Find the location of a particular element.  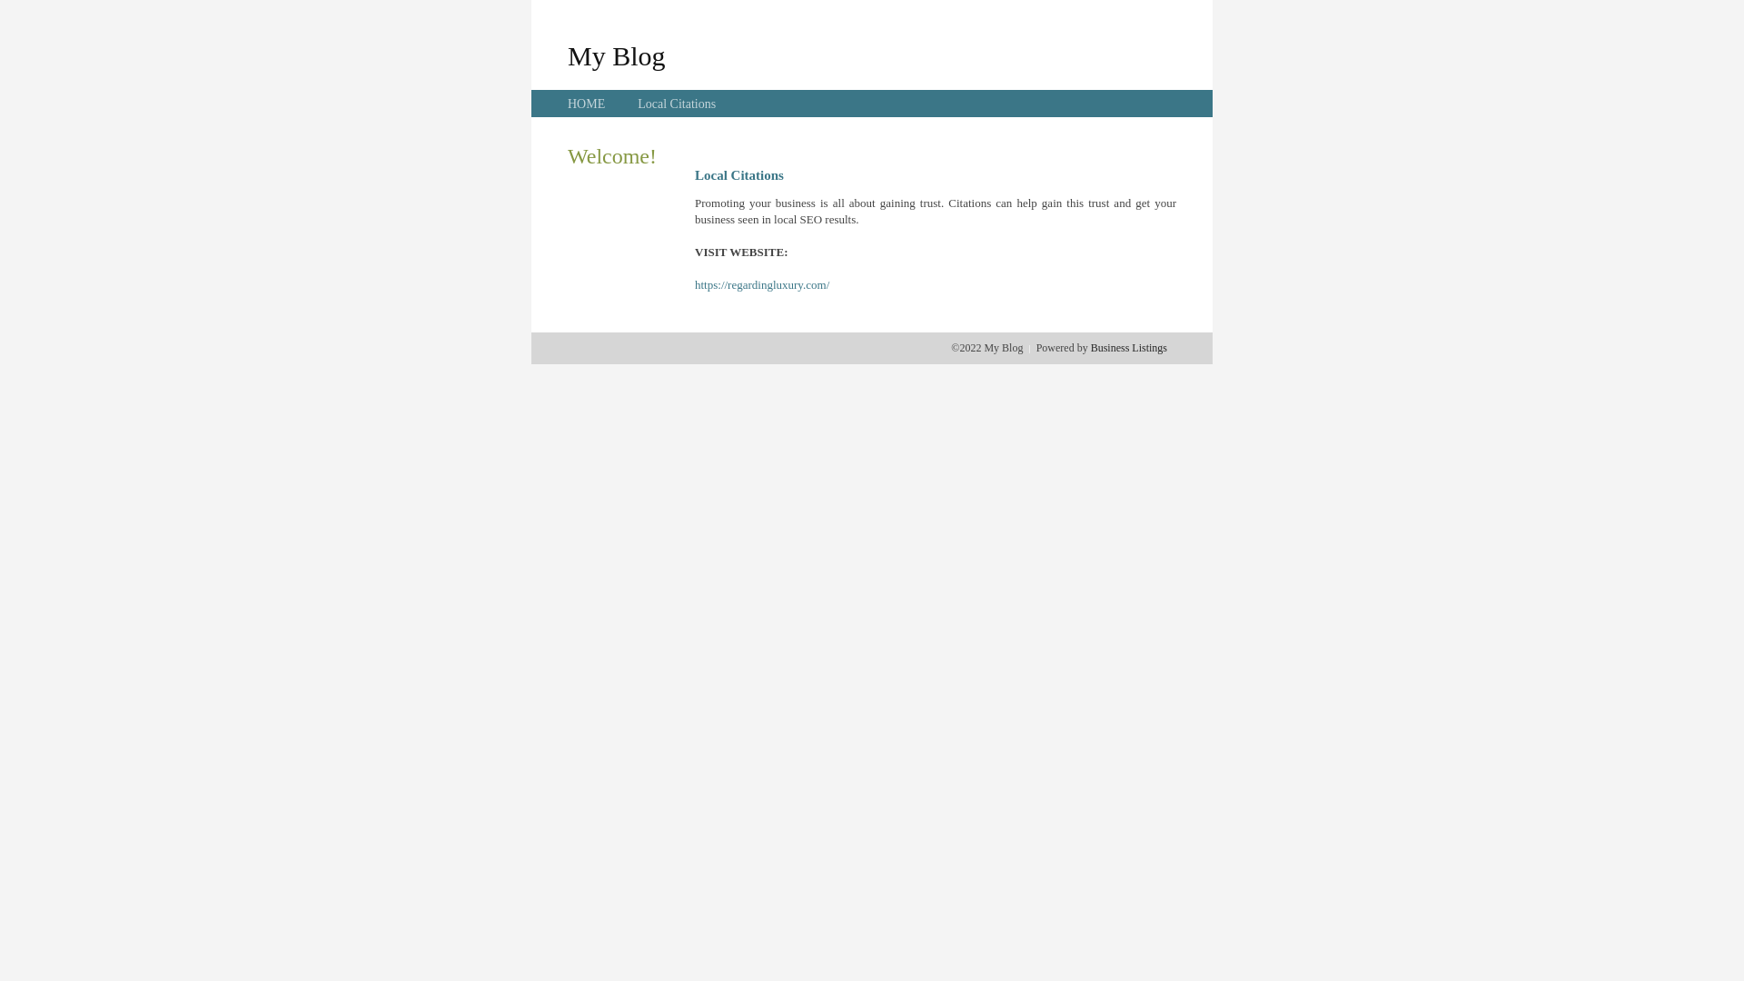

Local Citations is located at coordinates (677, 104).